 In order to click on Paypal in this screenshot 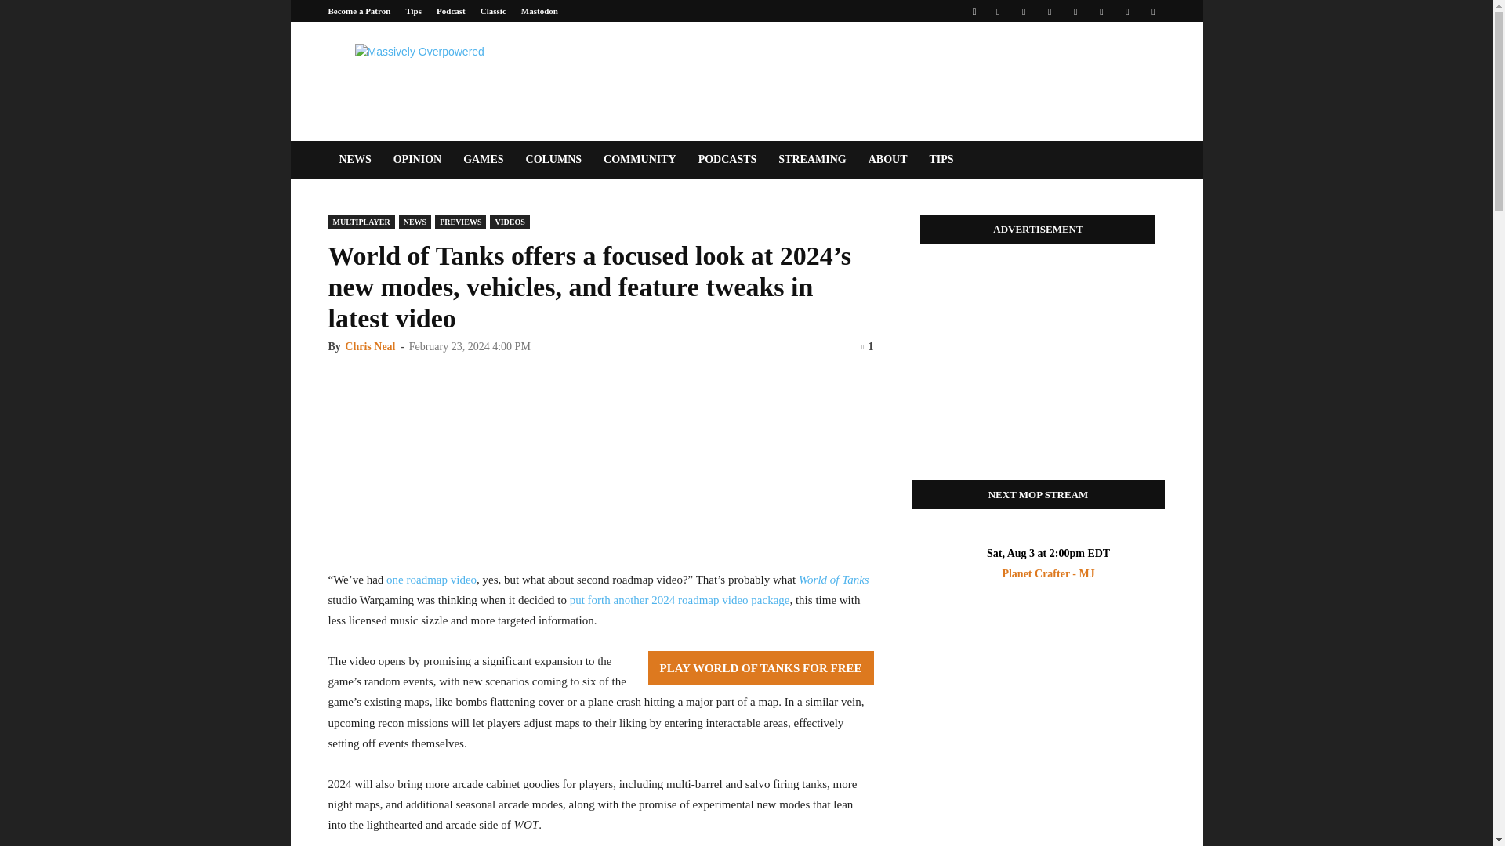, I will do `click(1049, 11)`.